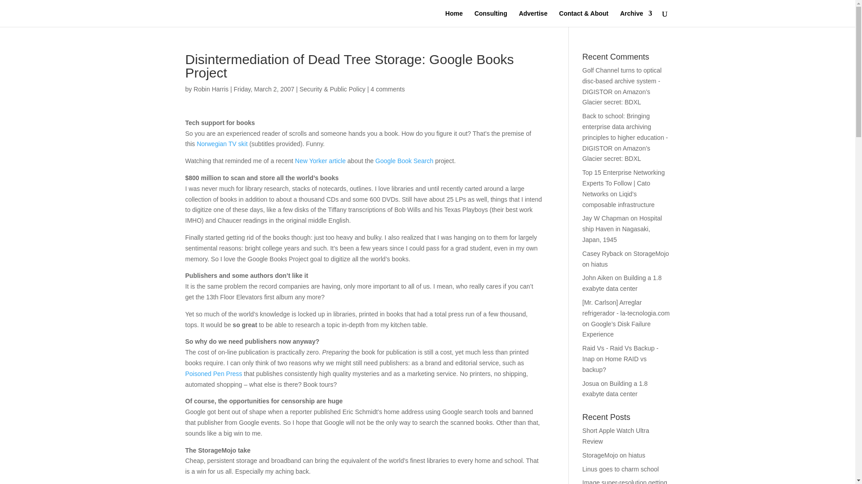 The image size is (862, 484). I want to click on Raid Vs - Raid Vs Backup - Inap, so click(620, 353).